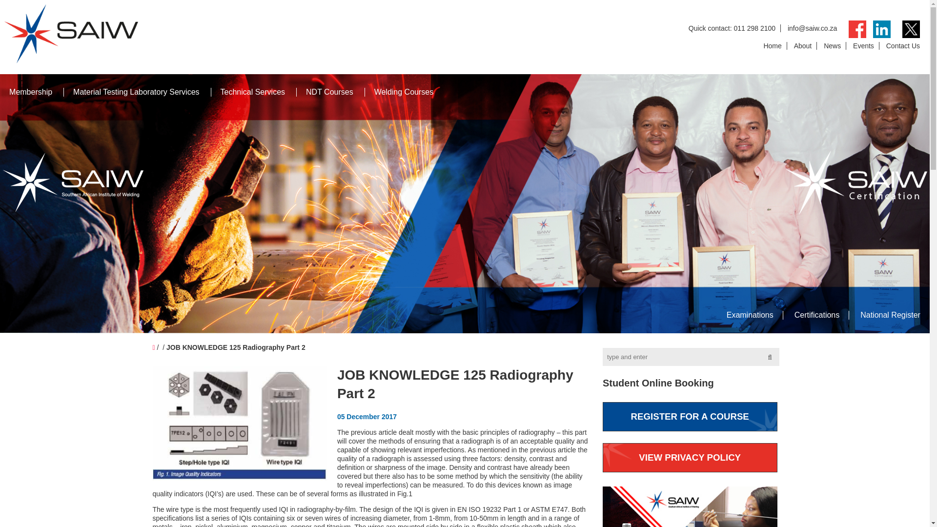 This screenshot has width=937, height=527. Describe the element at coordinates (732, 28) in the screenshot. I see `Quick contact: 011 298 2100` at that location.